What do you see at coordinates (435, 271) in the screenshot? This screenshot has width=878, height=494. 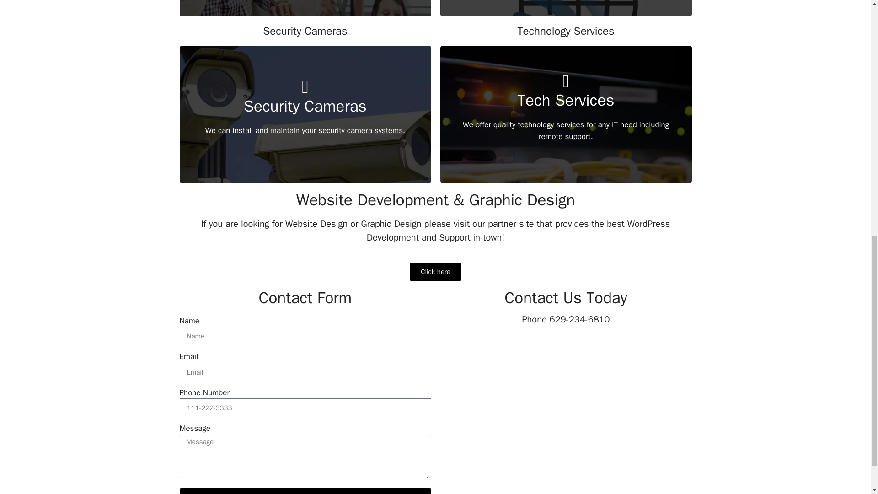 I see `Click here` at bounding box center [435, 271].